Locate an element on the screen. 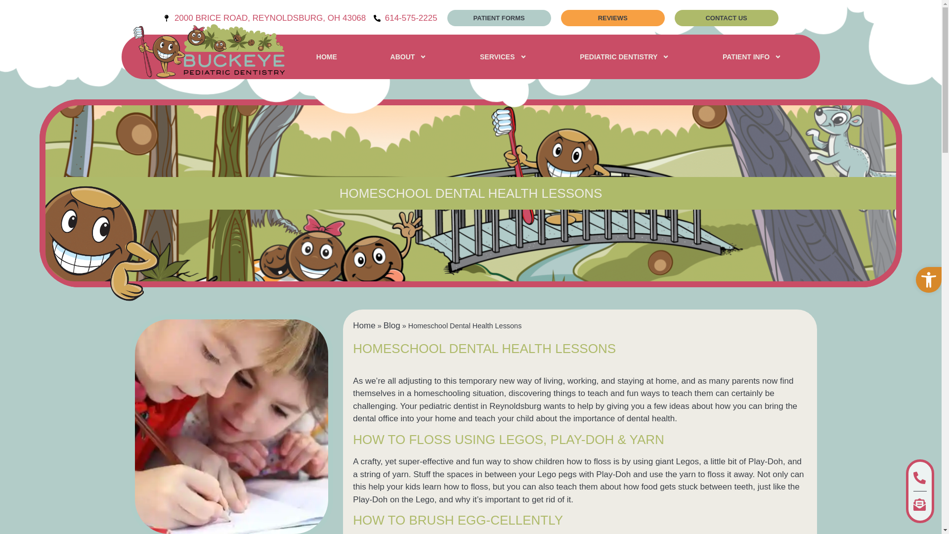 Image resolution: width=949 pixels, height=534 pixels. PEDIATRIC DENTISTRY is located at coordinates (624, 56).